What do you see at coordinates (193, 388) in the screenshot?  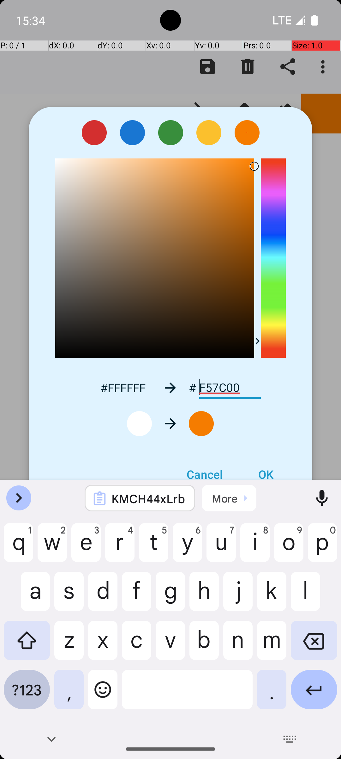 I see `#` at bounding box center [193, 388].